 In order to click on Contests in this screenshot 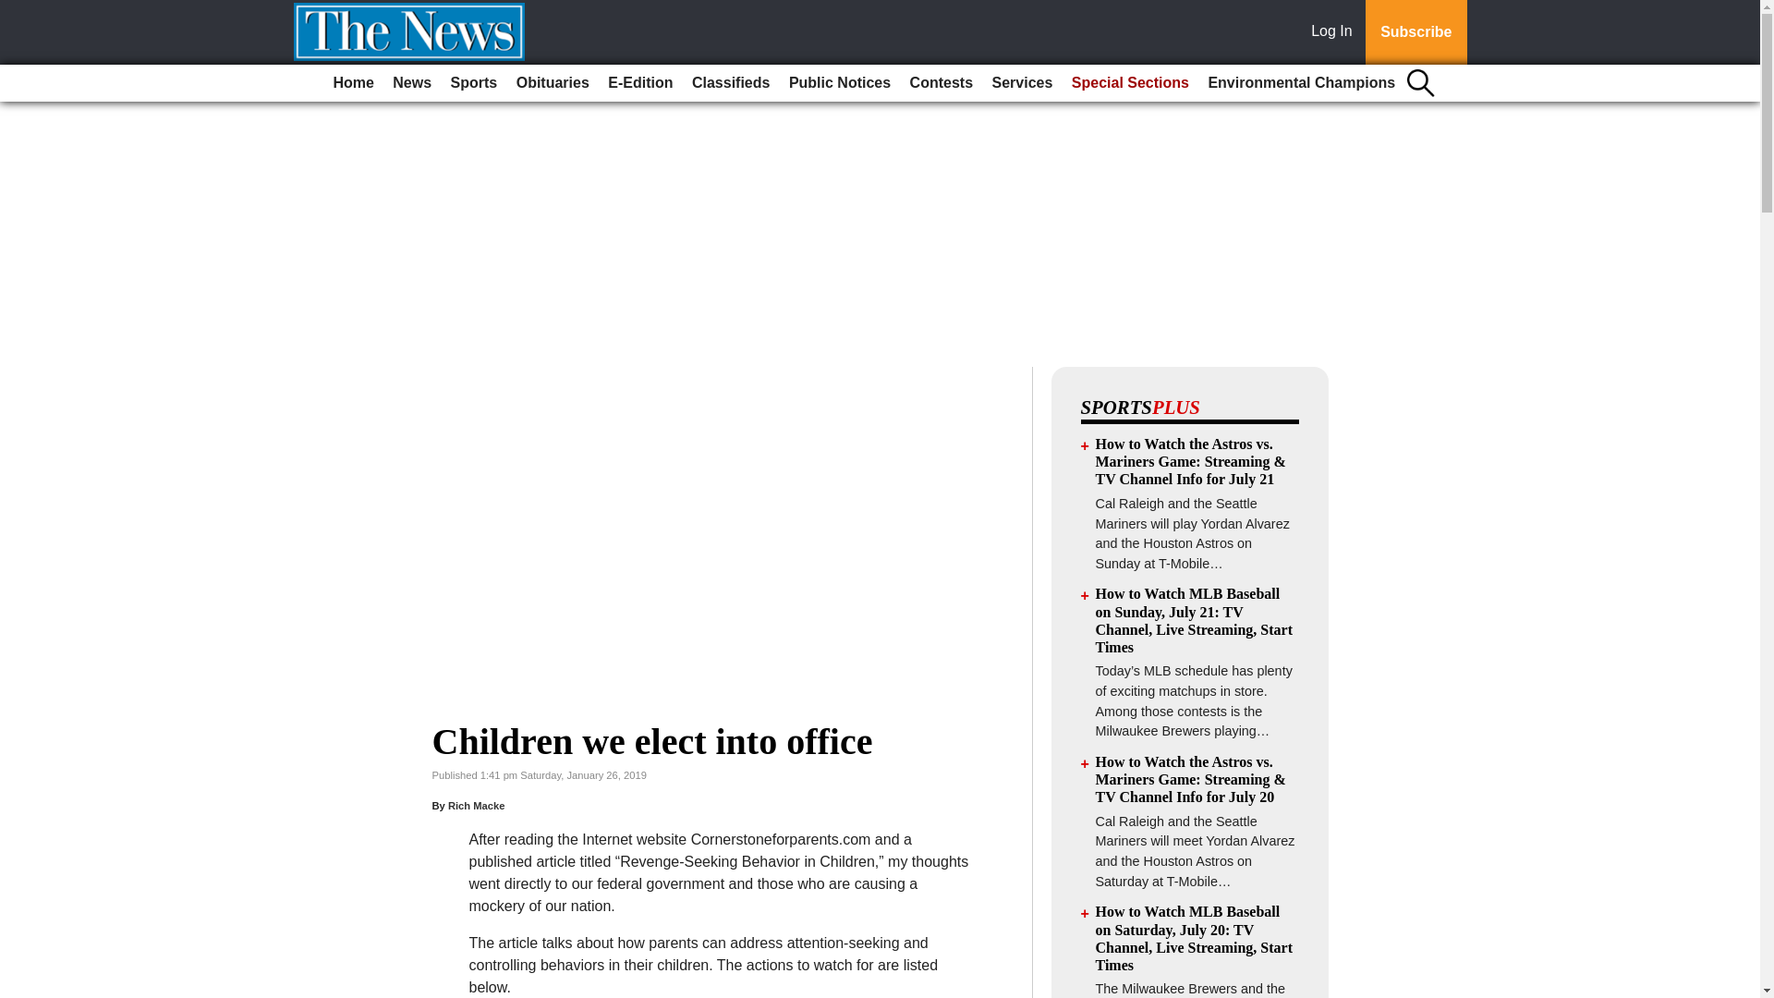, I will do `click(942, 83)`.